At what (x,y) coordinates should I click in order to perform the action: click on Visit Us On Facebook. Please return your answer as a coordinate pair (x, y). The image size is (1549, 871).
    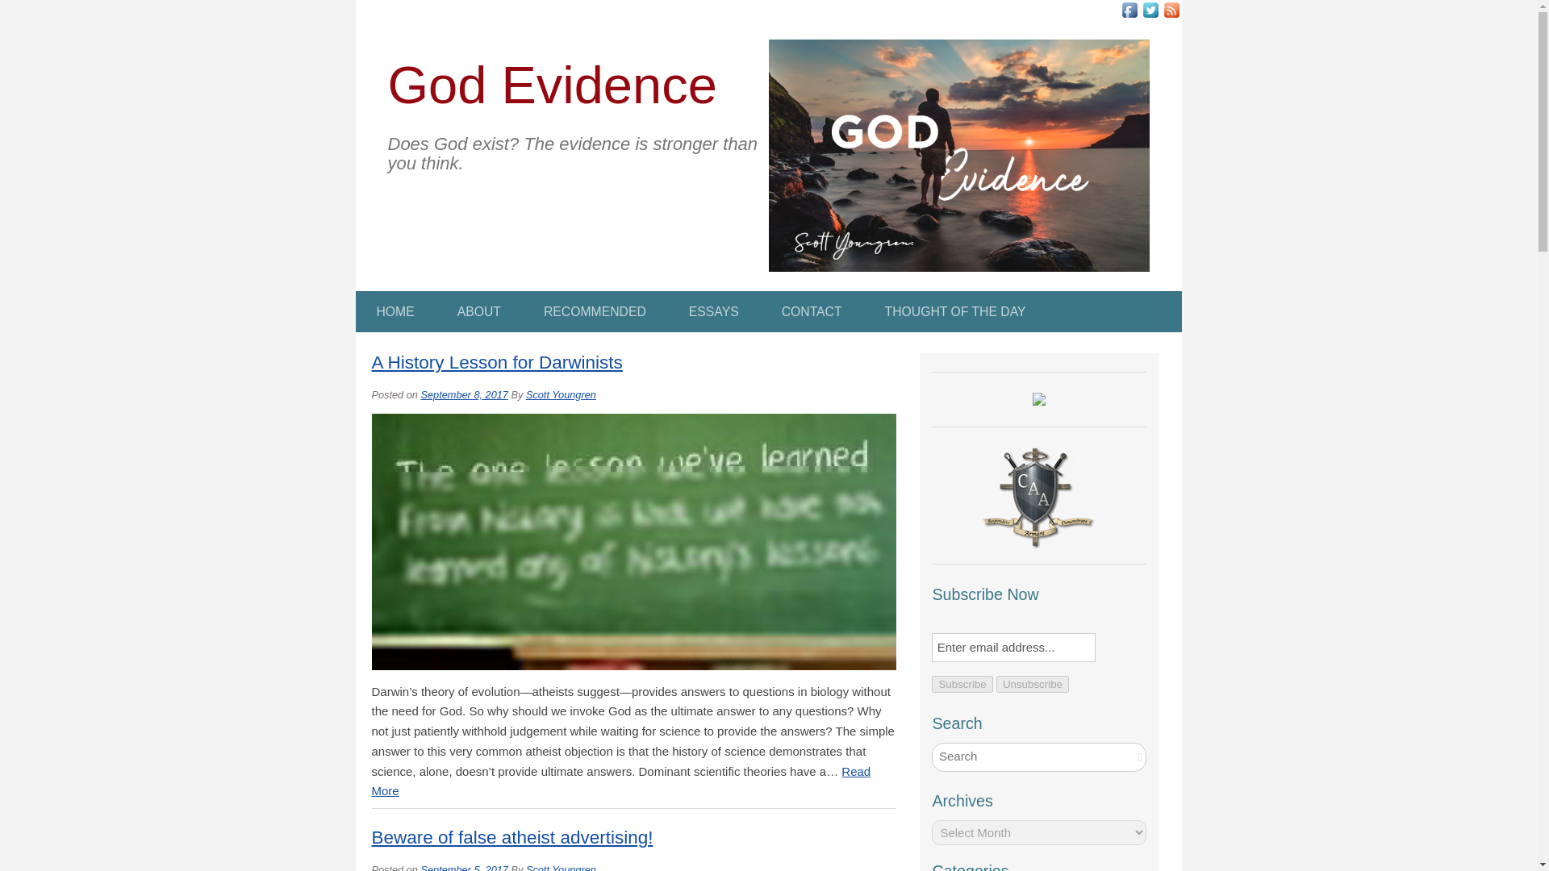
    Looking at the image, I should click on (1128, 10).